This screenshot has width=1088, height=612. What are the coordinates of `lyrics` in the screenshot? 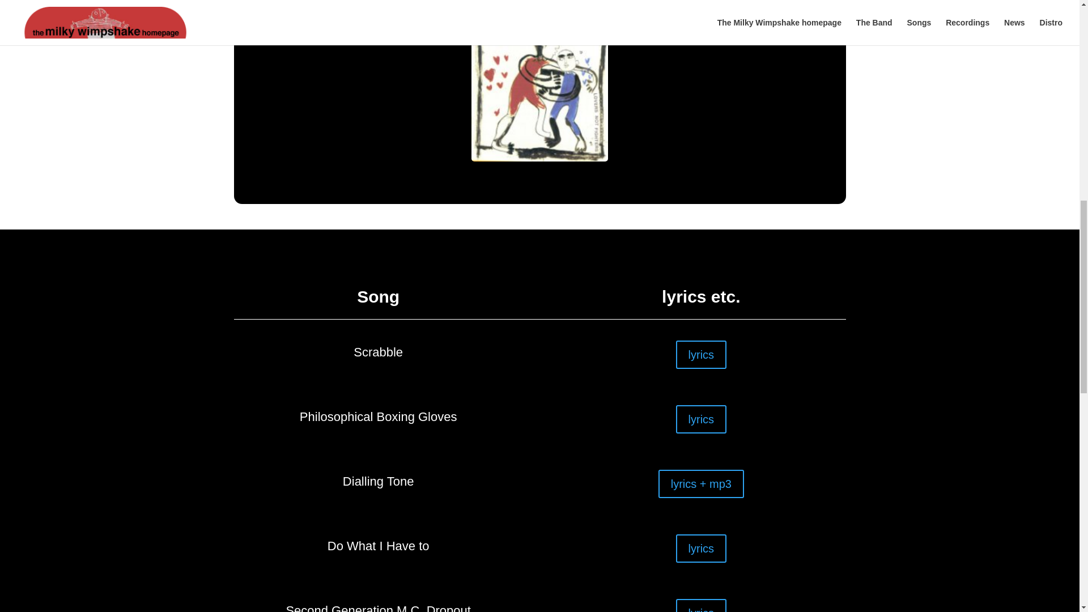 It's located at (701, 355).